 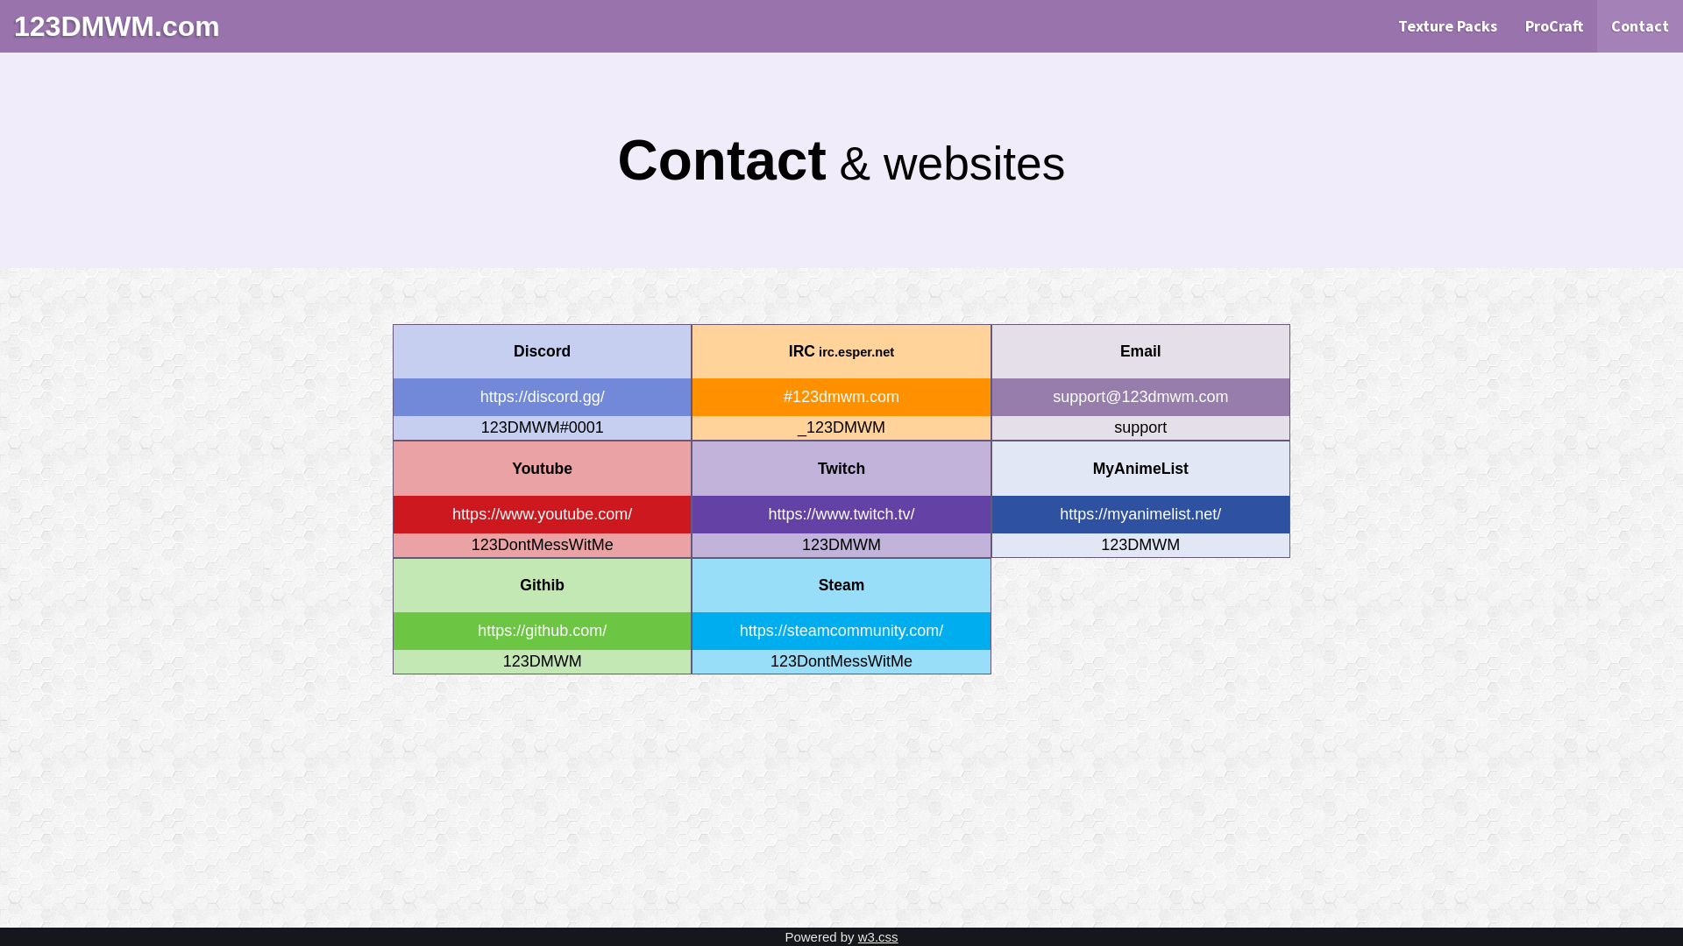 What do you see at coordinates (1448, 26) in the screenshot?
I see `Texture Packs` at bounding box center [1448, 26].